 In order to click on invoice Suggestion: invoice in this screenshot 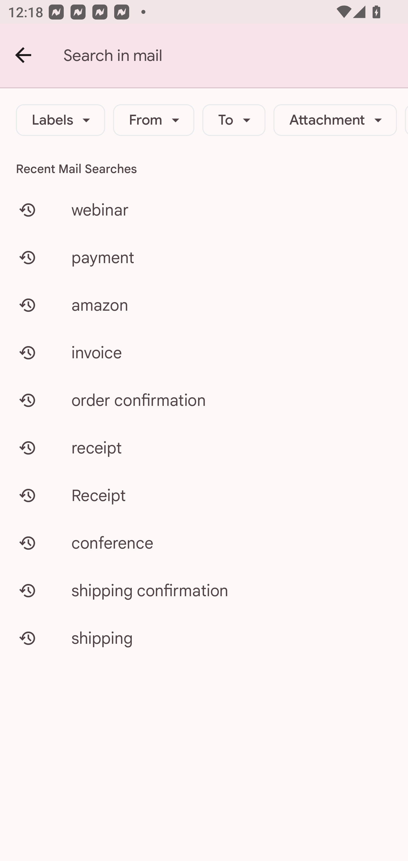, I will do `click(204, 352)`.